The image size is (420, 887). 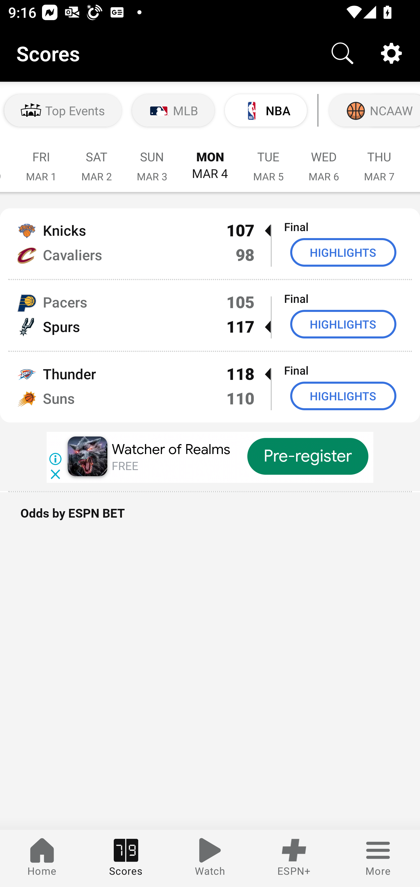 I want to click on SAT MAR 2, so click(x=97, y=160).